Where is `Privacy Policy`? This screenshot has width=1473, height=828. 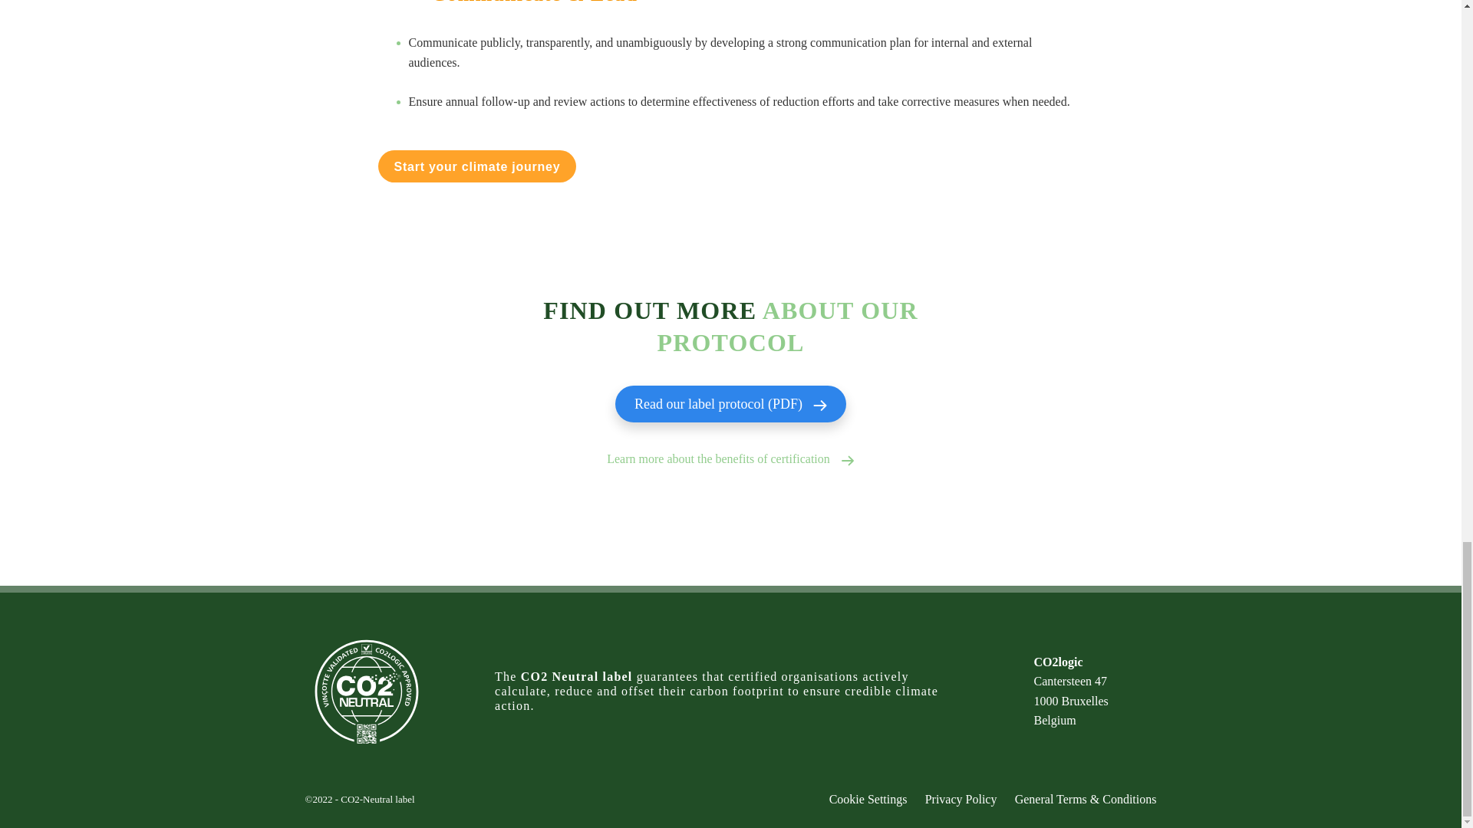
Privacy Policy is located at coordinates (953, 799).